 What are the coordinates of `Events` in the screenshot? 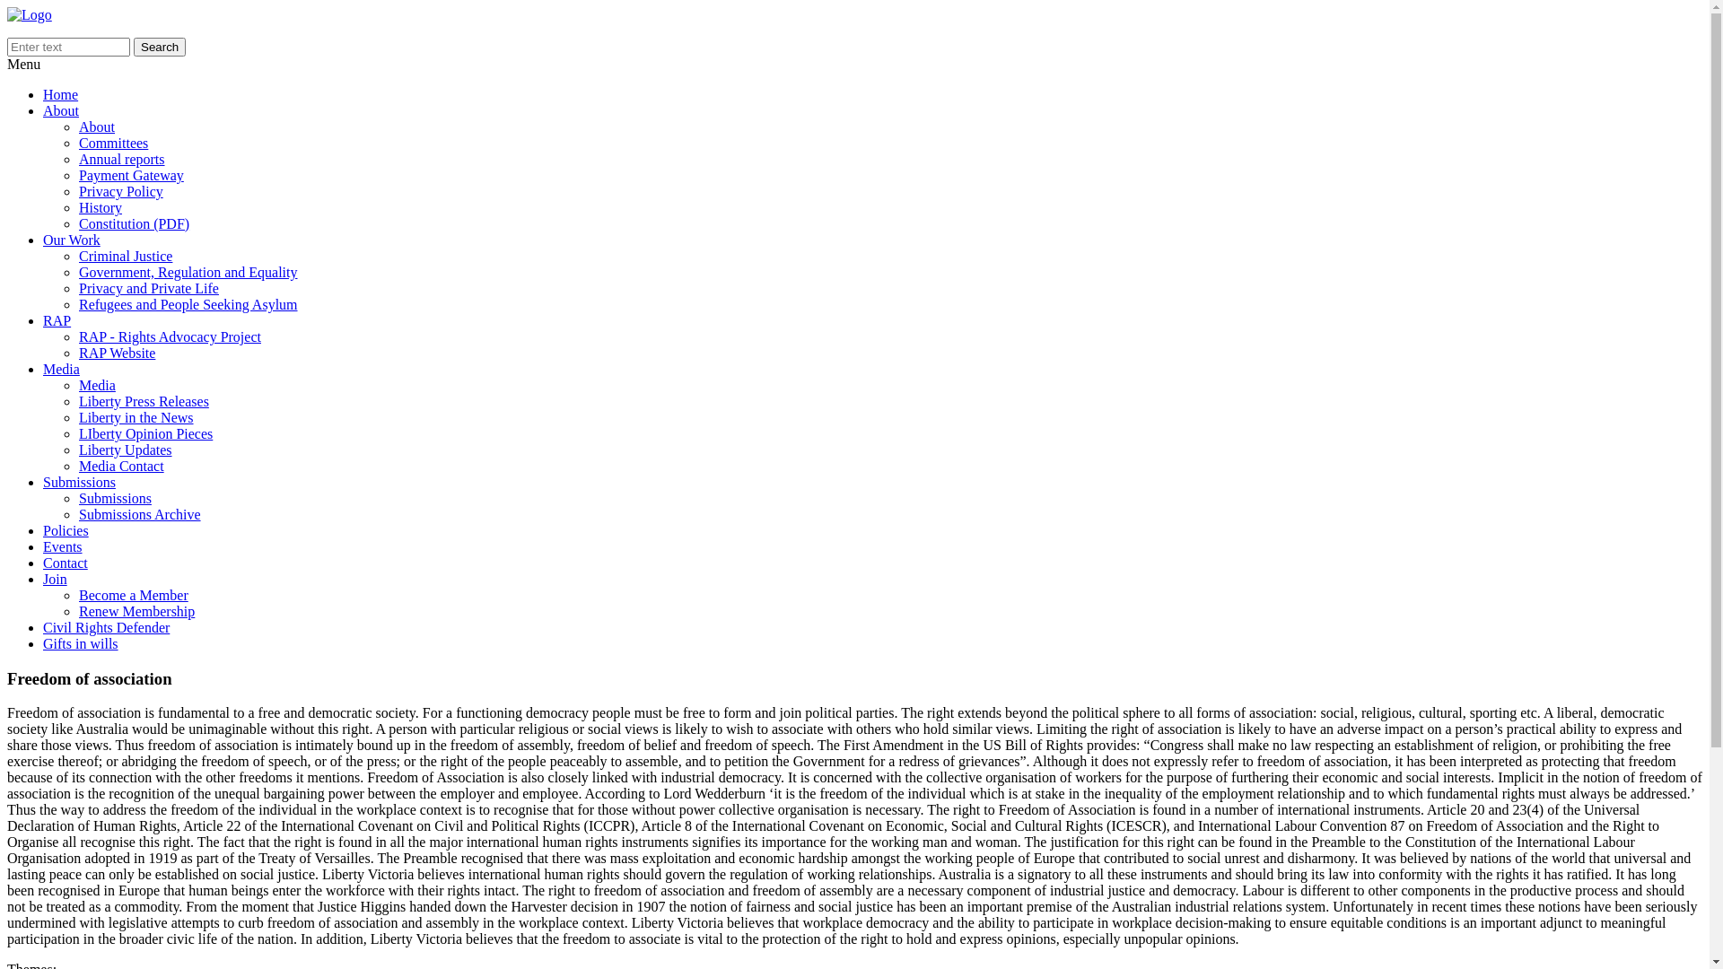 It's located at (63, 547).